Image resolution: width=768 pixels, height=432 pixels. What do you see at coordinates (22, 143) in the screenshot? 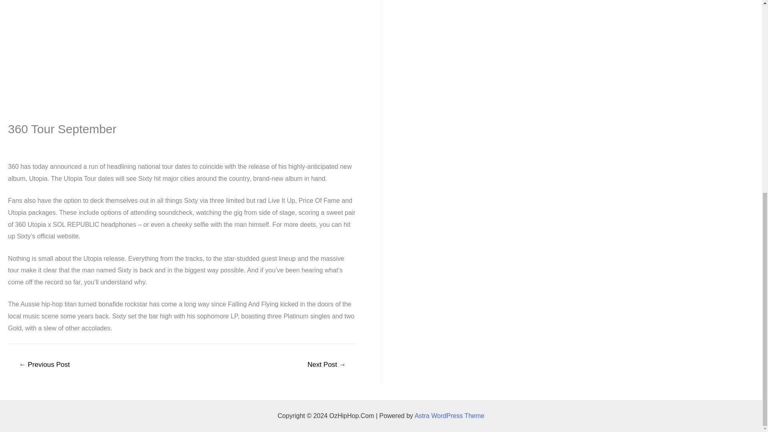
I see `Australian` at bounding box center [22, 143].